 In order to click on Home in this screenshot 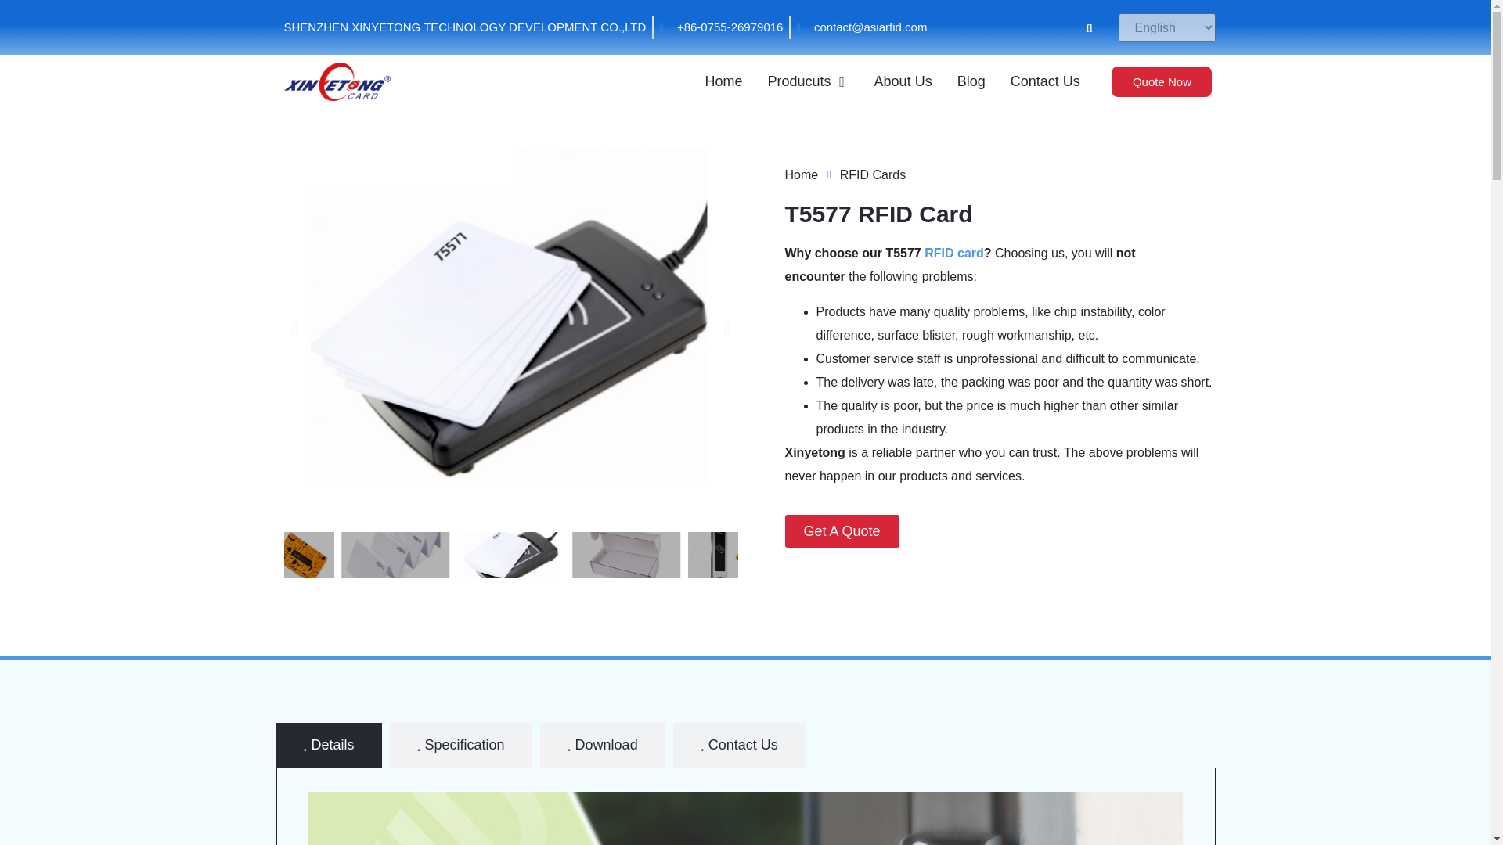, I will do `click(723, 81)`.